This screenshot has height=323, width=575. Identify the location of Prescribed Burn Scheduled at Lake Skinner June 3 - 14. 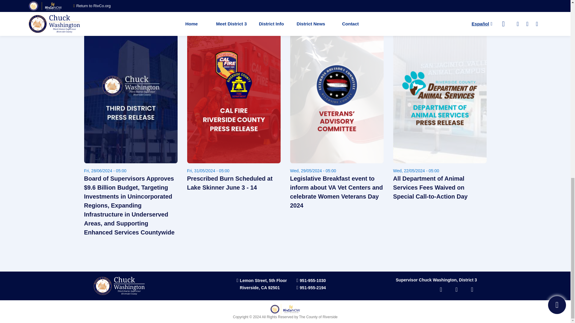
(234, 183).